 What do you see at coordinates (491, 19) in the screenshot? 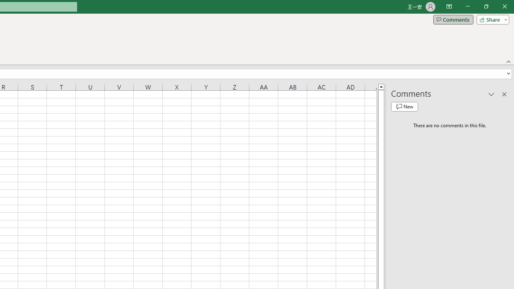
I see `Share` at bounding box center [491, 19].